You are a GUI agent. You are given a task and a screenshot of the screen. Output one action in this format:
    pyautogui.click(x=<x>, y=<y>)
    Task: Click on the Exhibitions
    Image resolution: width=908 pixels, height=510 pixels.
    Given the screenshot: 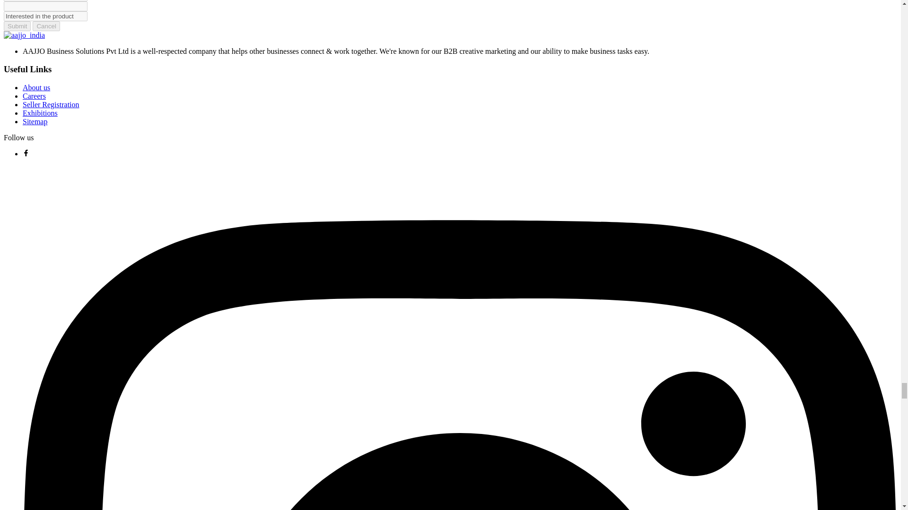 What is the action you would take?
    pyautogui.click(x=40, y=113)
    